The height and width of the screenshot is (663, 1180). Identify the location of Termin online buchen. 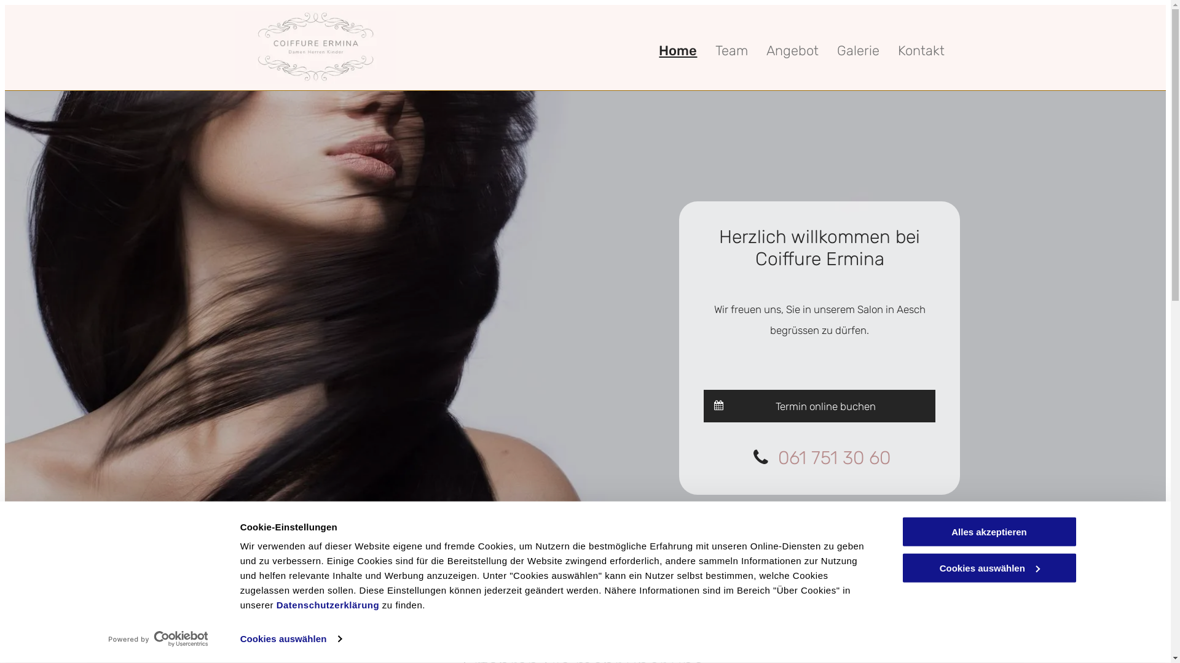
(820, 406).